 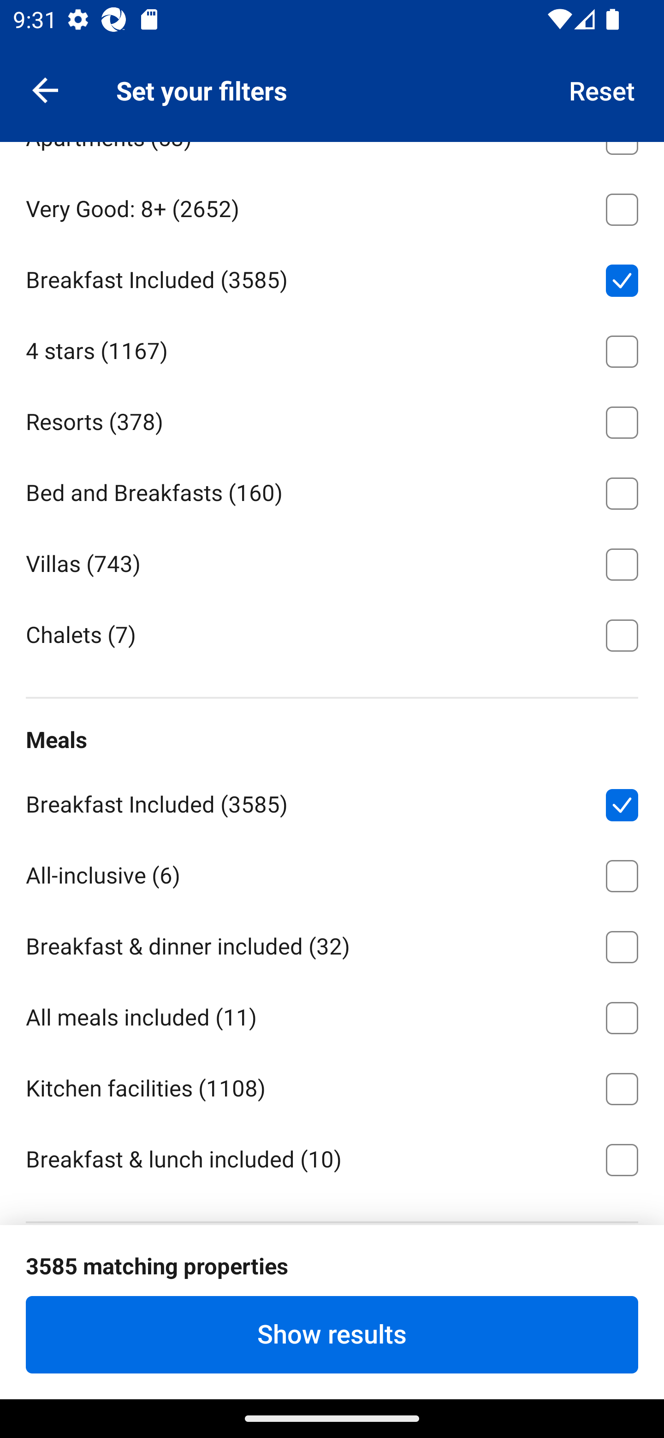 I want to click on Breakfast & lunch included ⁦(10), so click(x=332, y=1158).